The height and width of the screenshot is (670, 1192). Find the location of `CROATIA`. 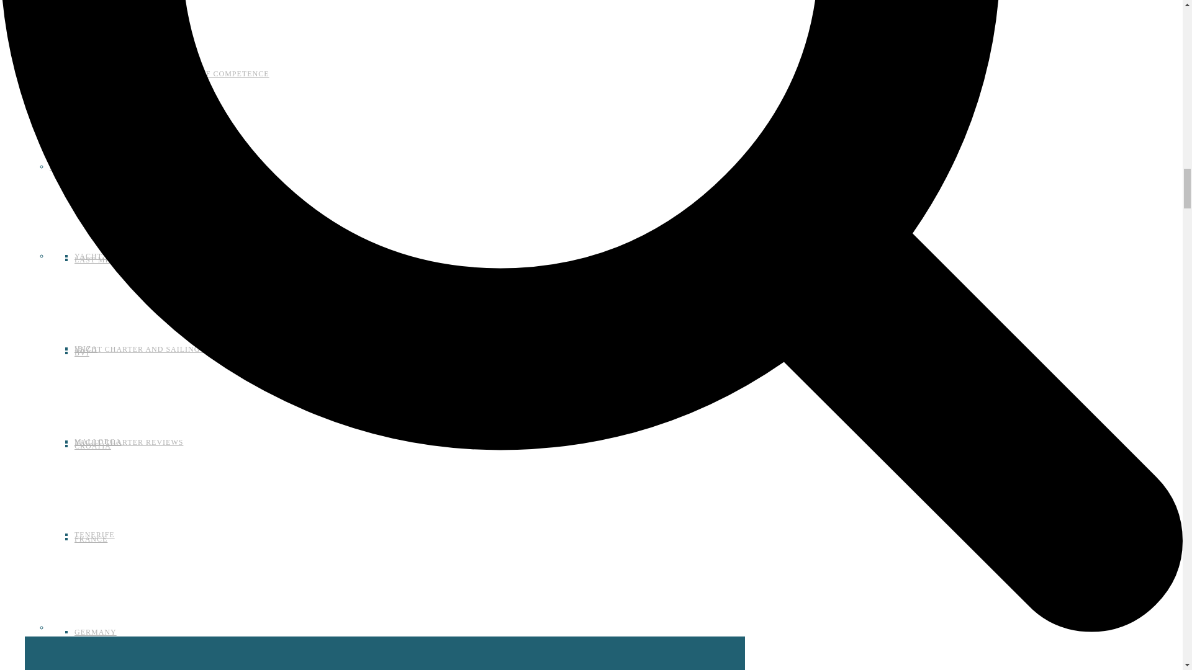

CROATIA is located at coordinates (92, 445).